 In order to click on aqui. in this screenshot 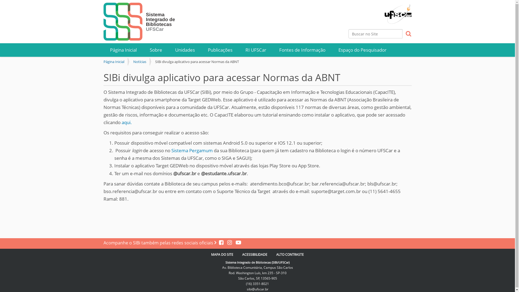, I will do `click(127, 122)`.